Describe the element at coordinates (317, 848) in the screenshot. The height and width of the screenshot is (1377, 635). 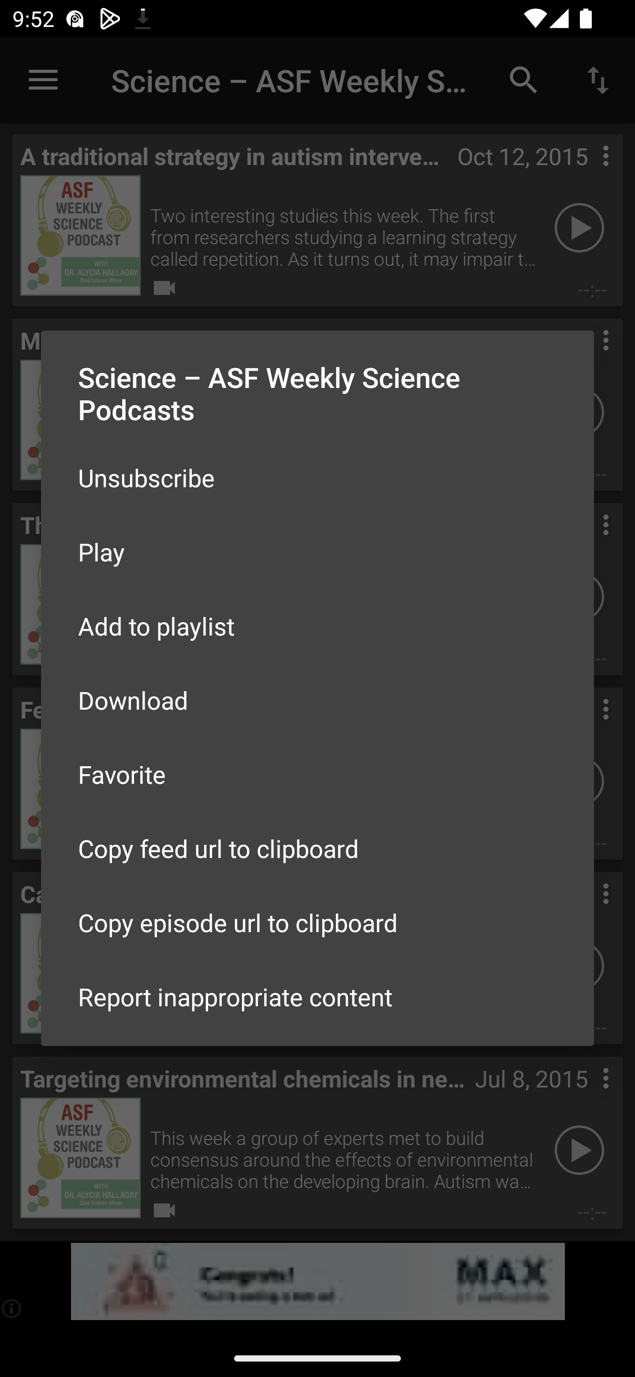
I see `Copy feed url to clipboard` at that location.